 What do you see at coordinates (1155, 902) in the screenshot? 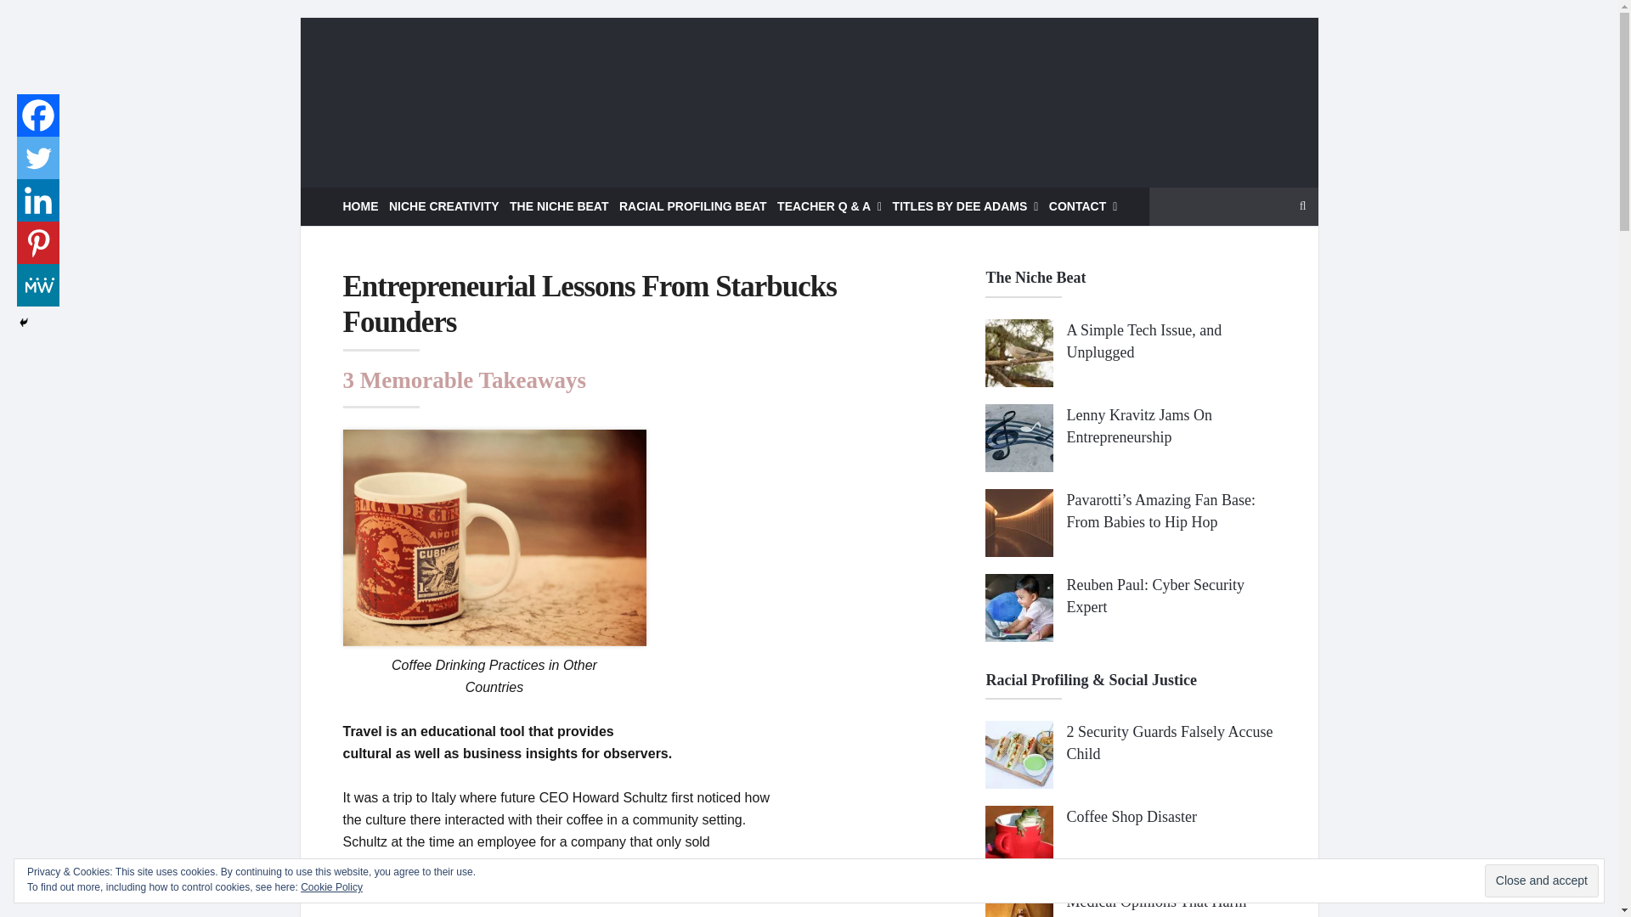
I see `Medical Opinions That Harm` at bounding box center [1155, 902].